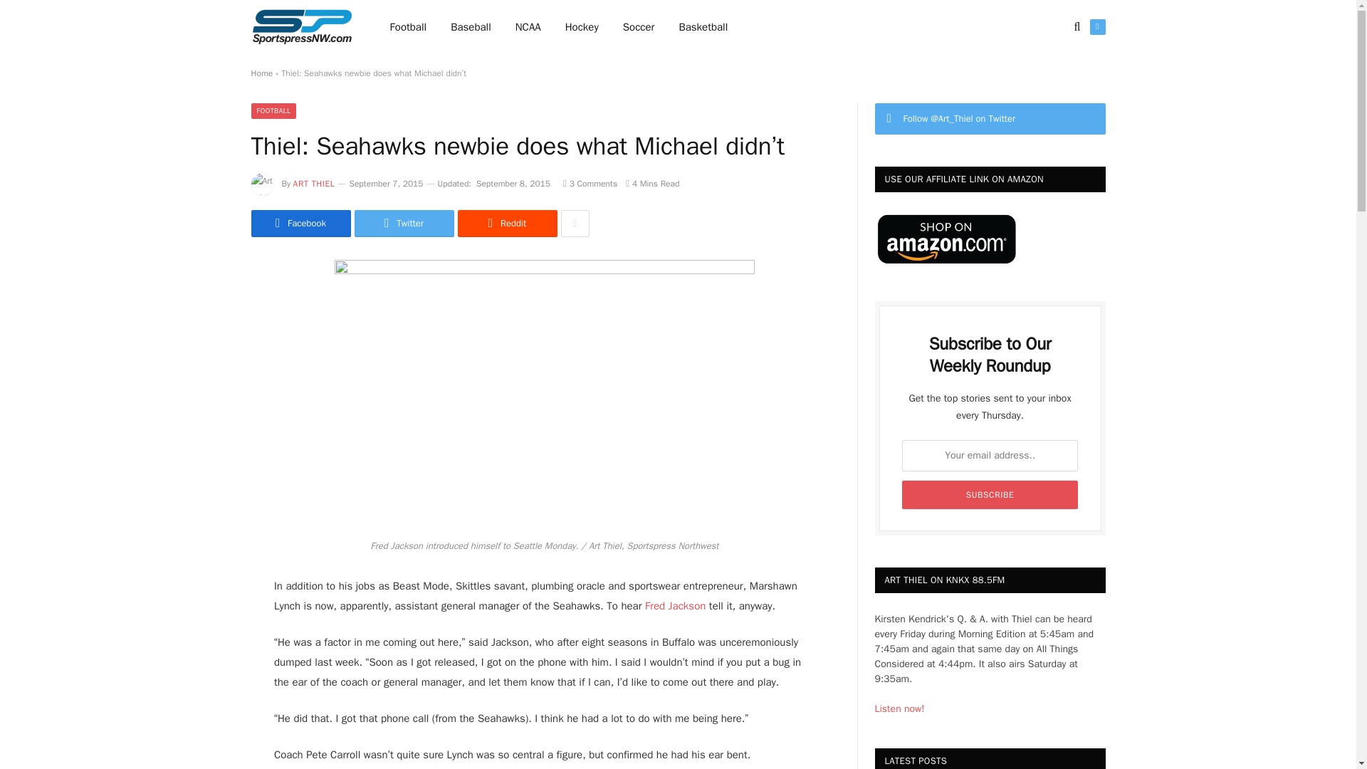 The image size is (1367, 769). Describe the element at coordinates (673, 605) in the screenshot. I see `Fred Jackson` at that location.